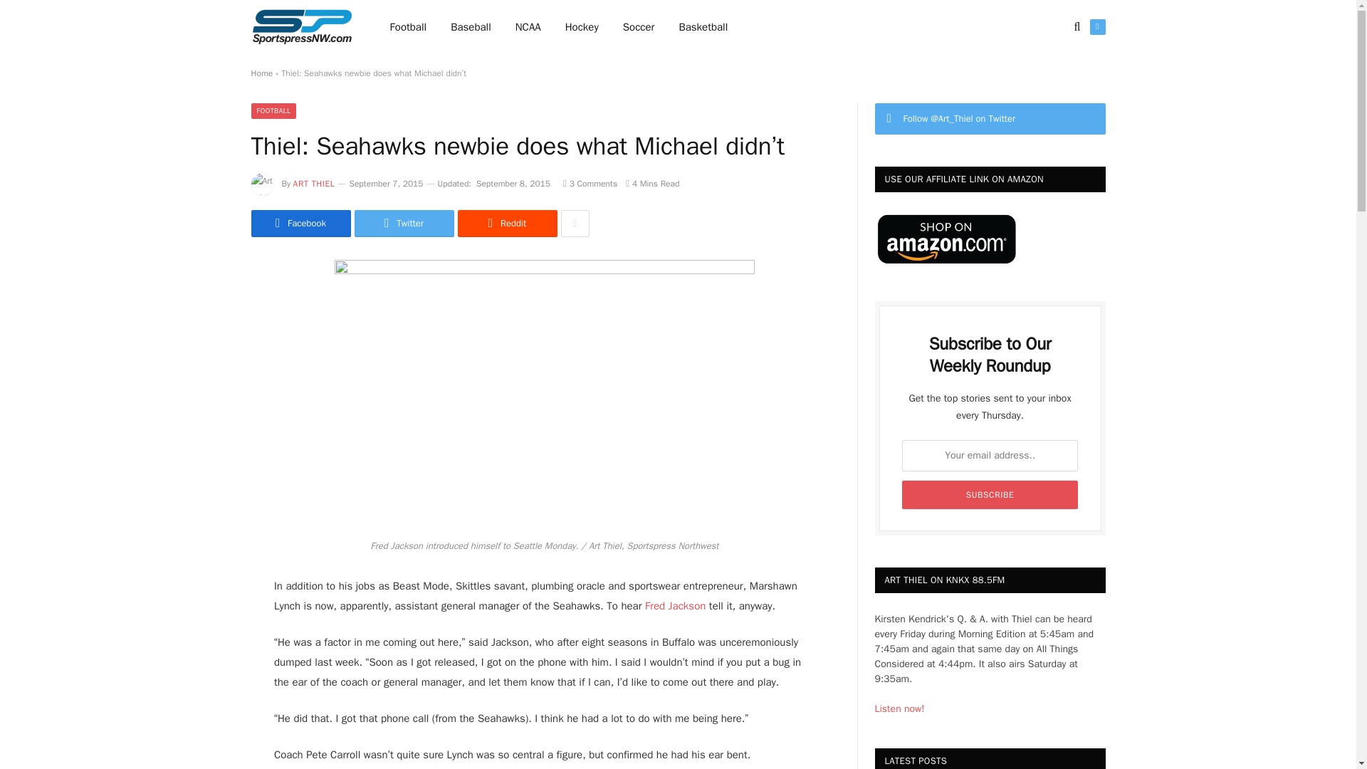 The image size is (1367, 769). Describe the element at coordinates (673, 605) in the screenshot. I see `Fred Jackson` at that location.